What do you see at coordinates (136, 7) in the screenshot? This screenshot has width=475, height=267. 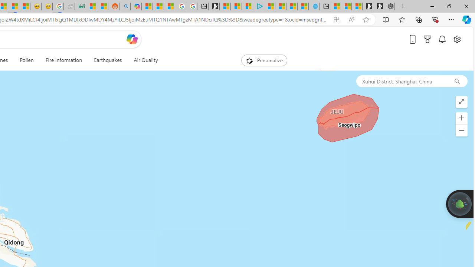 I see `Microsoft Copilot in Bing` at bounding box center [136, 7].